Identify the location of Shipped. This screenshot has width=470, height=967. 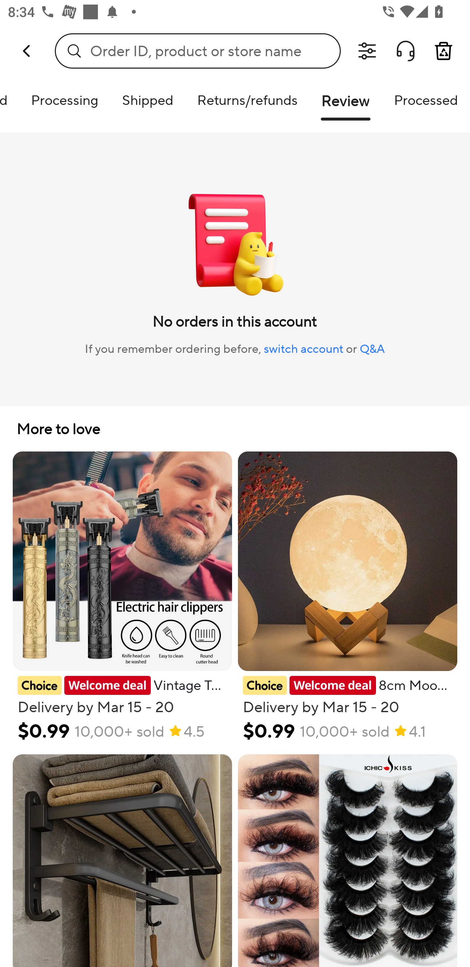
(148, 100).